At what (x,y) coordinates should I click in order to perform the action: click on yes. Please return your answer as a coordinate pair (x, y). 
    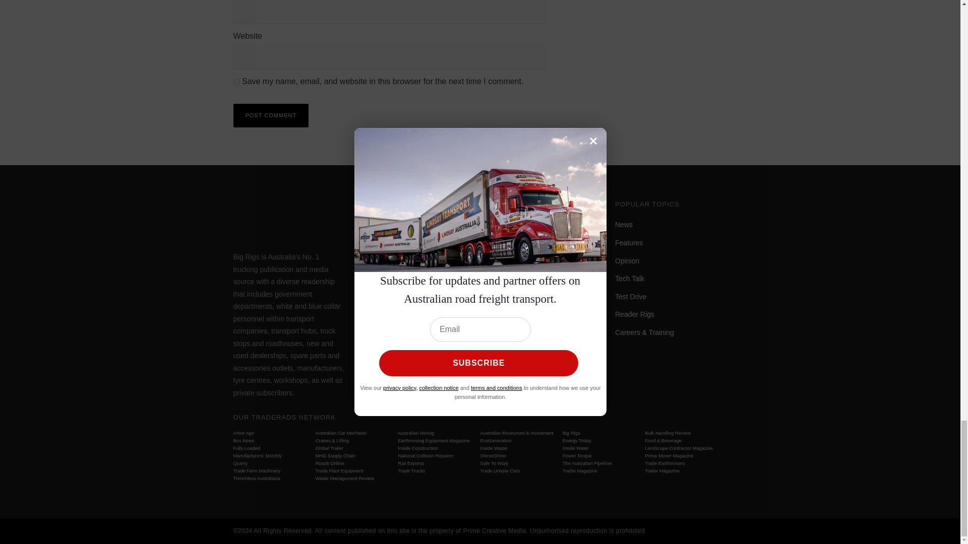
    Looking at the image, I should click on (236, 82).